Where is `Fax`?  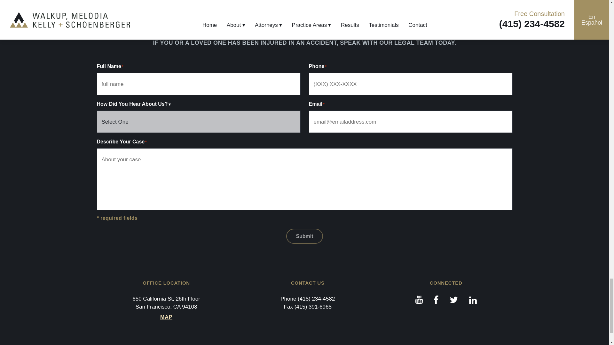
Fax is located at coordinates (313, 307).